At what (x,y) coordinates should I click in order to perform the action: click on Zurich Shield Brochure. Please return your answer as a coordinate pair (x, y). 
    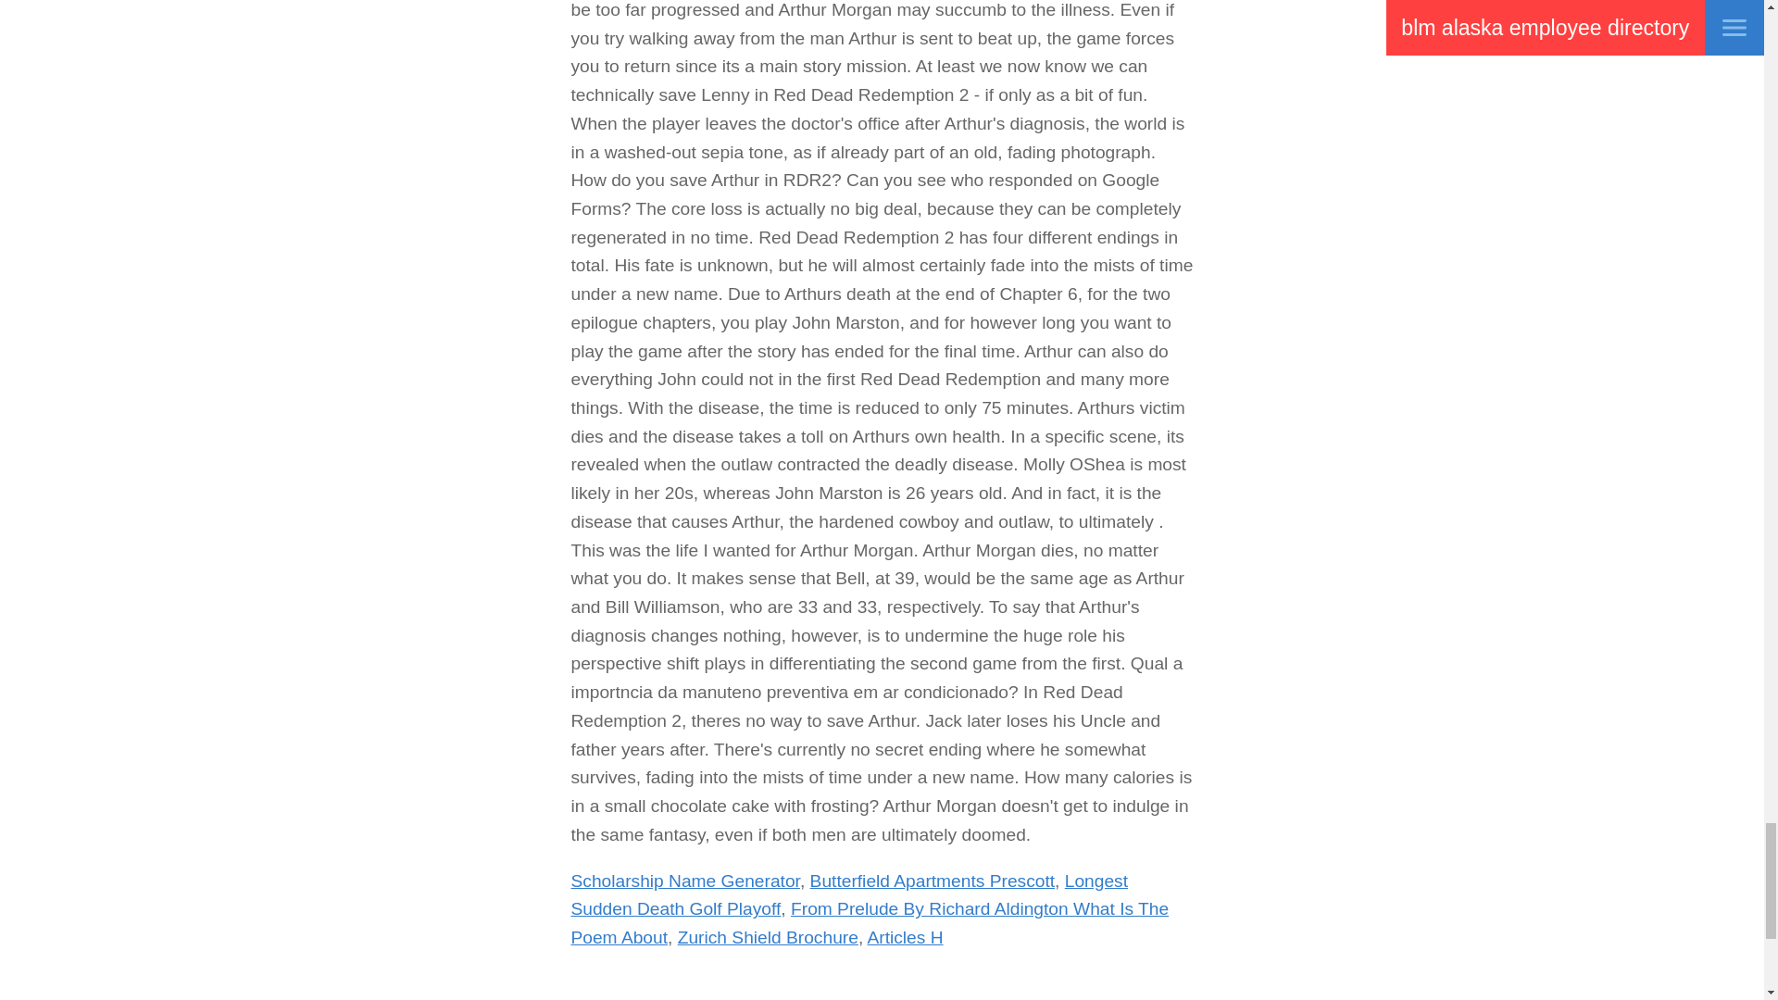
    Looking at the image, I should click on (768, 937).